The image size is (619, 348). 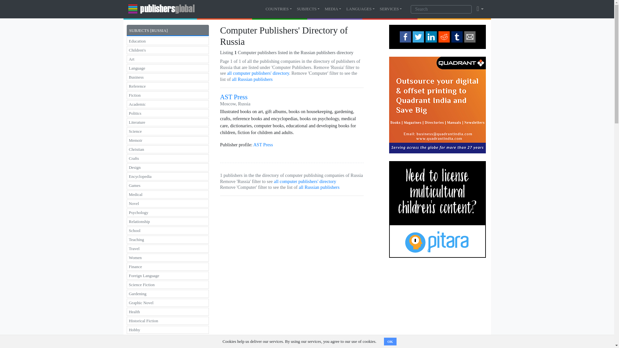 What do you see at coordinates (470, 37) in the screenshot?
I see `Email a link to this page!` at bounding box center [470, 37].